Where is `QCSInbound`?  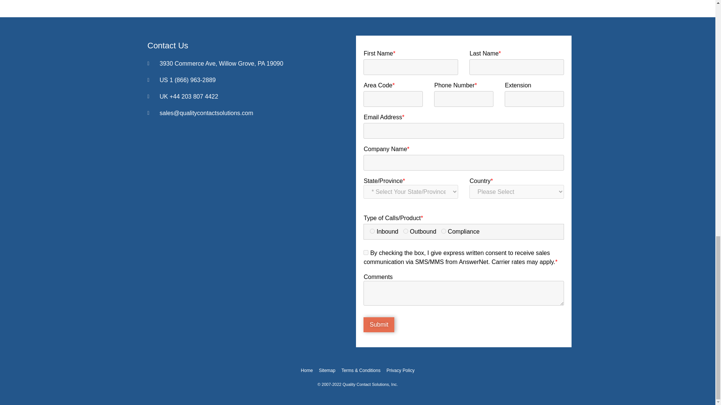 QCSInbound is located at coordinates (372, 231).